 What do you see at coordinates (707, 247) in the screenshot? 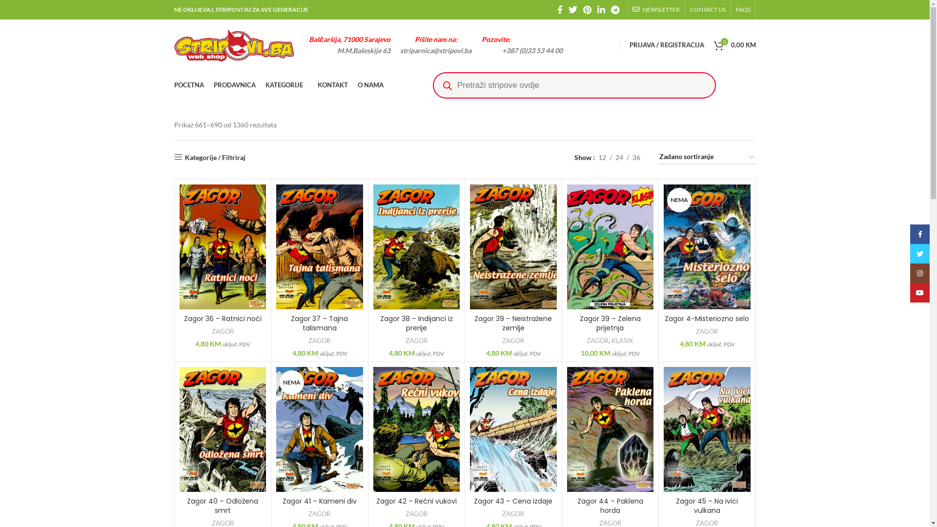
I see `NEMA` at bounding box center [707, 247].